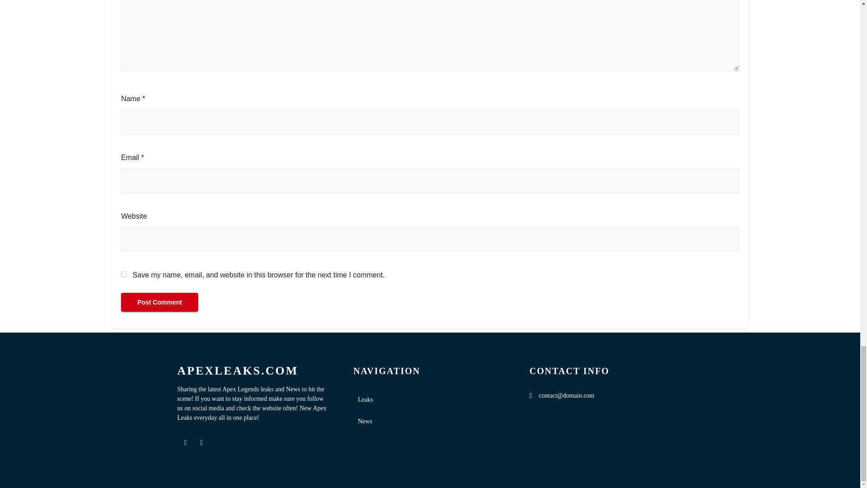 The height and width of the screenshot is (488, 867). Describe the element at coordinates (429, 399) in the screenshot. I see `Leaks` at that location.